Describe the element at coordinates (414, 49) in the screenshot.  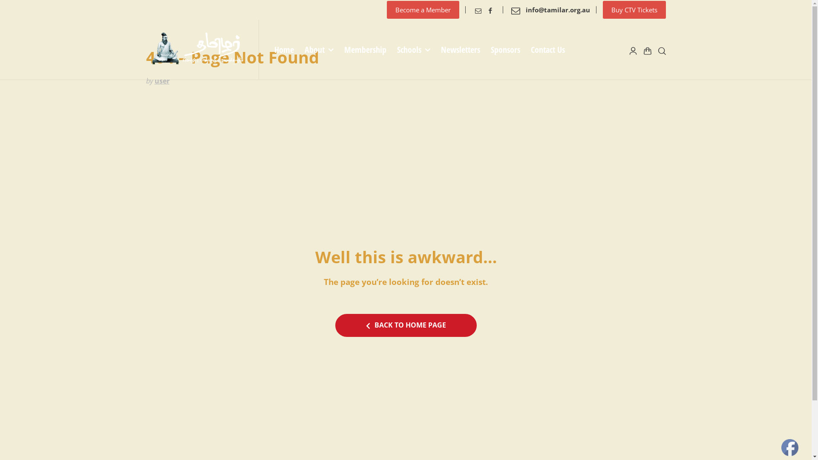
I see `Schools` at that location.